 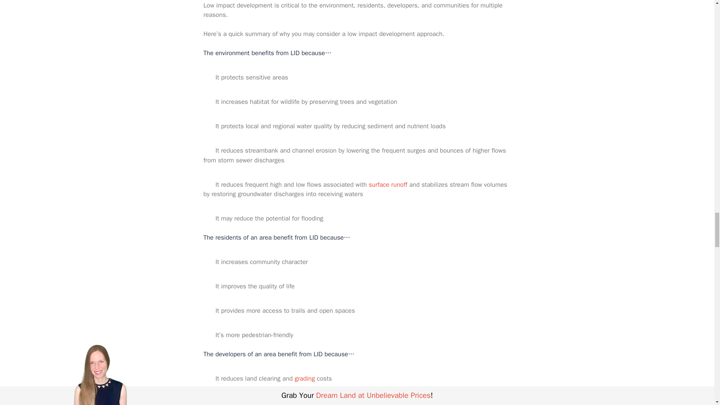 I want to click on surface runoff, so click(x=388, y=184).